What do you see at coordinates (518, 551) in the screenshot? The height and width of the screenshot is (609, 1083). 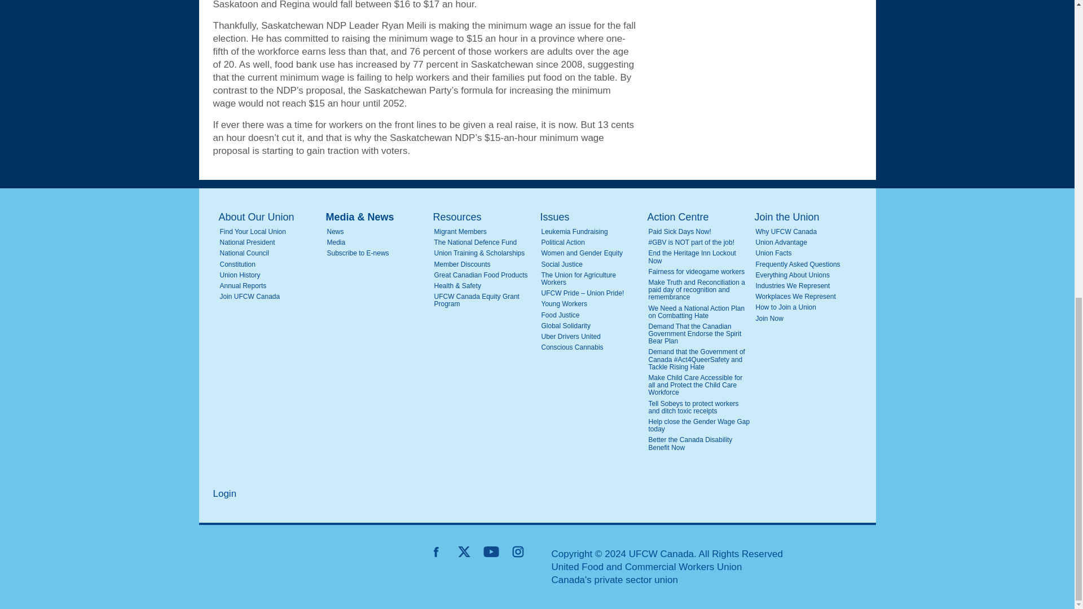 I see `  Instagram` at bounding box center [518, 551].